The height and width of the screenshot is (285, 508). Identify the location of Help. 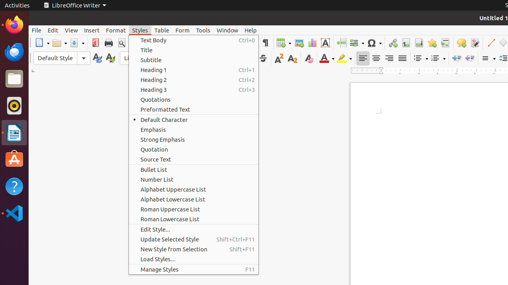
(14, 186).